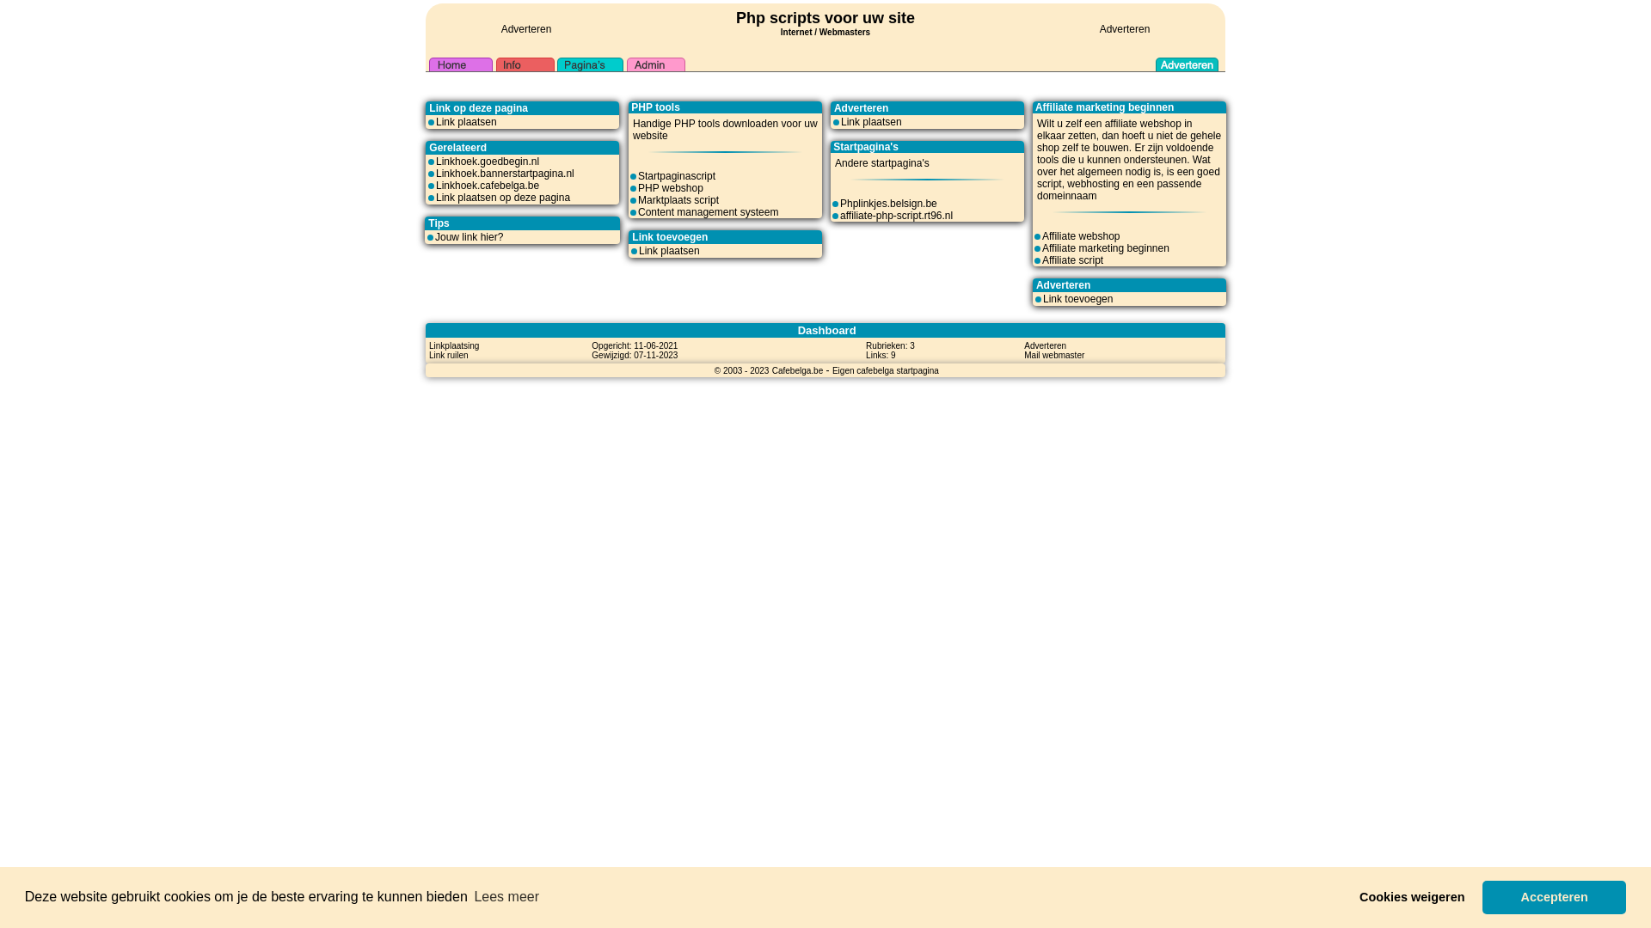 Image resolution: width=1651 pixels, height=928 pixels. What do you see at coordinates (466, 122) in the screenshot?
I see `Link plaatsen` at bounding box center [466, 122].